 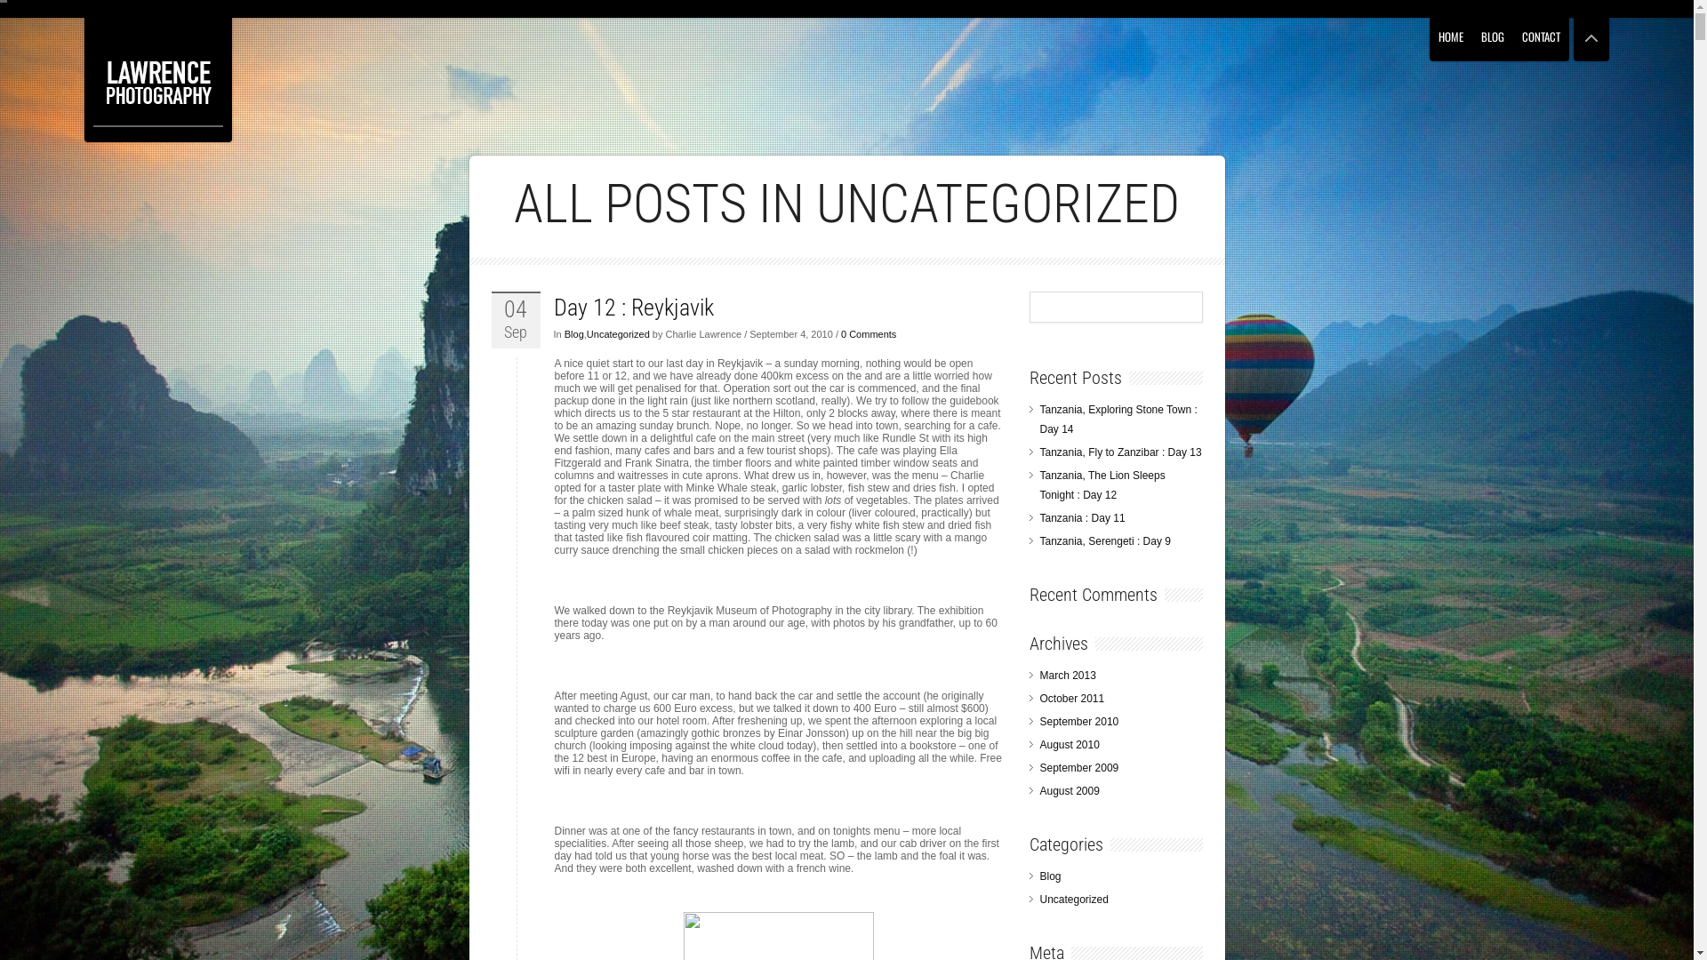 I want to click on Uncategorized, so click(x=619, y=334).